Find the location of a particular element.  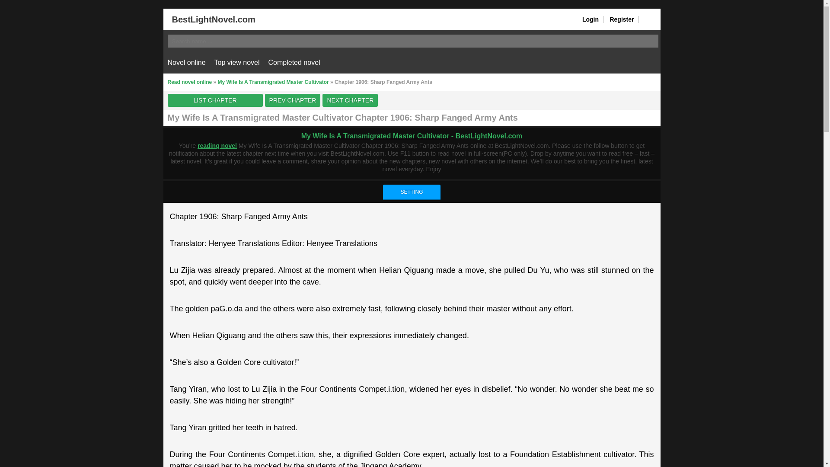

reading manga is located at coordinates (217, 145).